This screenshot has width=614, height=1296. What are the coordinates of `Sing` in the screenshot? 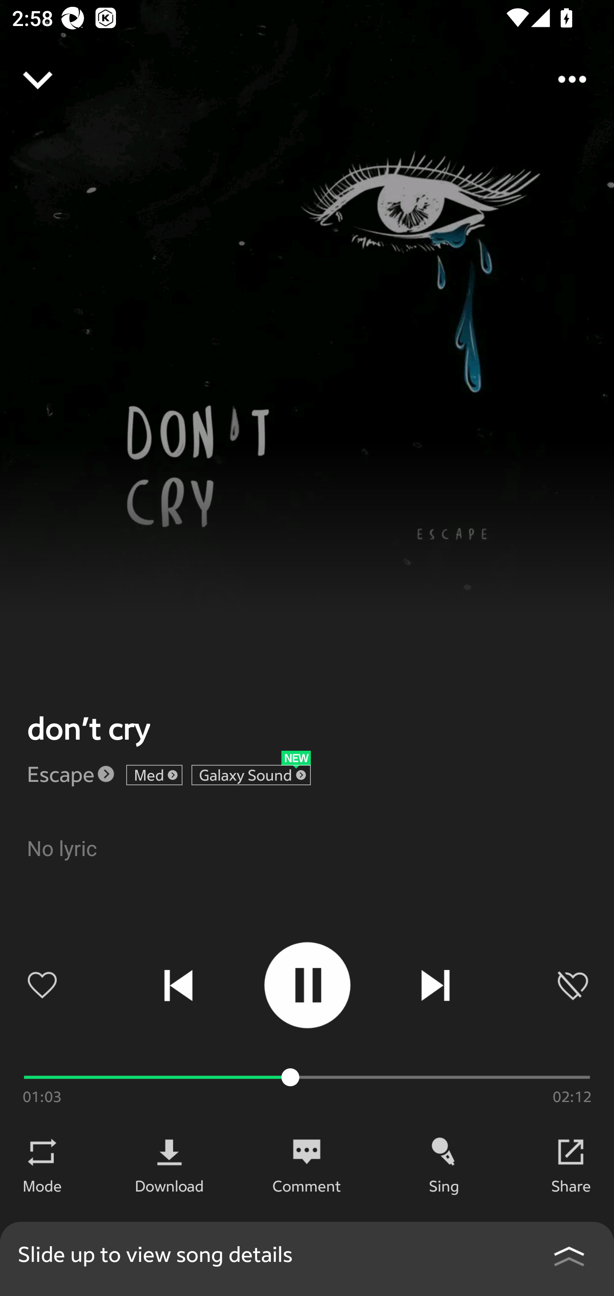 It's located at (444, 1186).